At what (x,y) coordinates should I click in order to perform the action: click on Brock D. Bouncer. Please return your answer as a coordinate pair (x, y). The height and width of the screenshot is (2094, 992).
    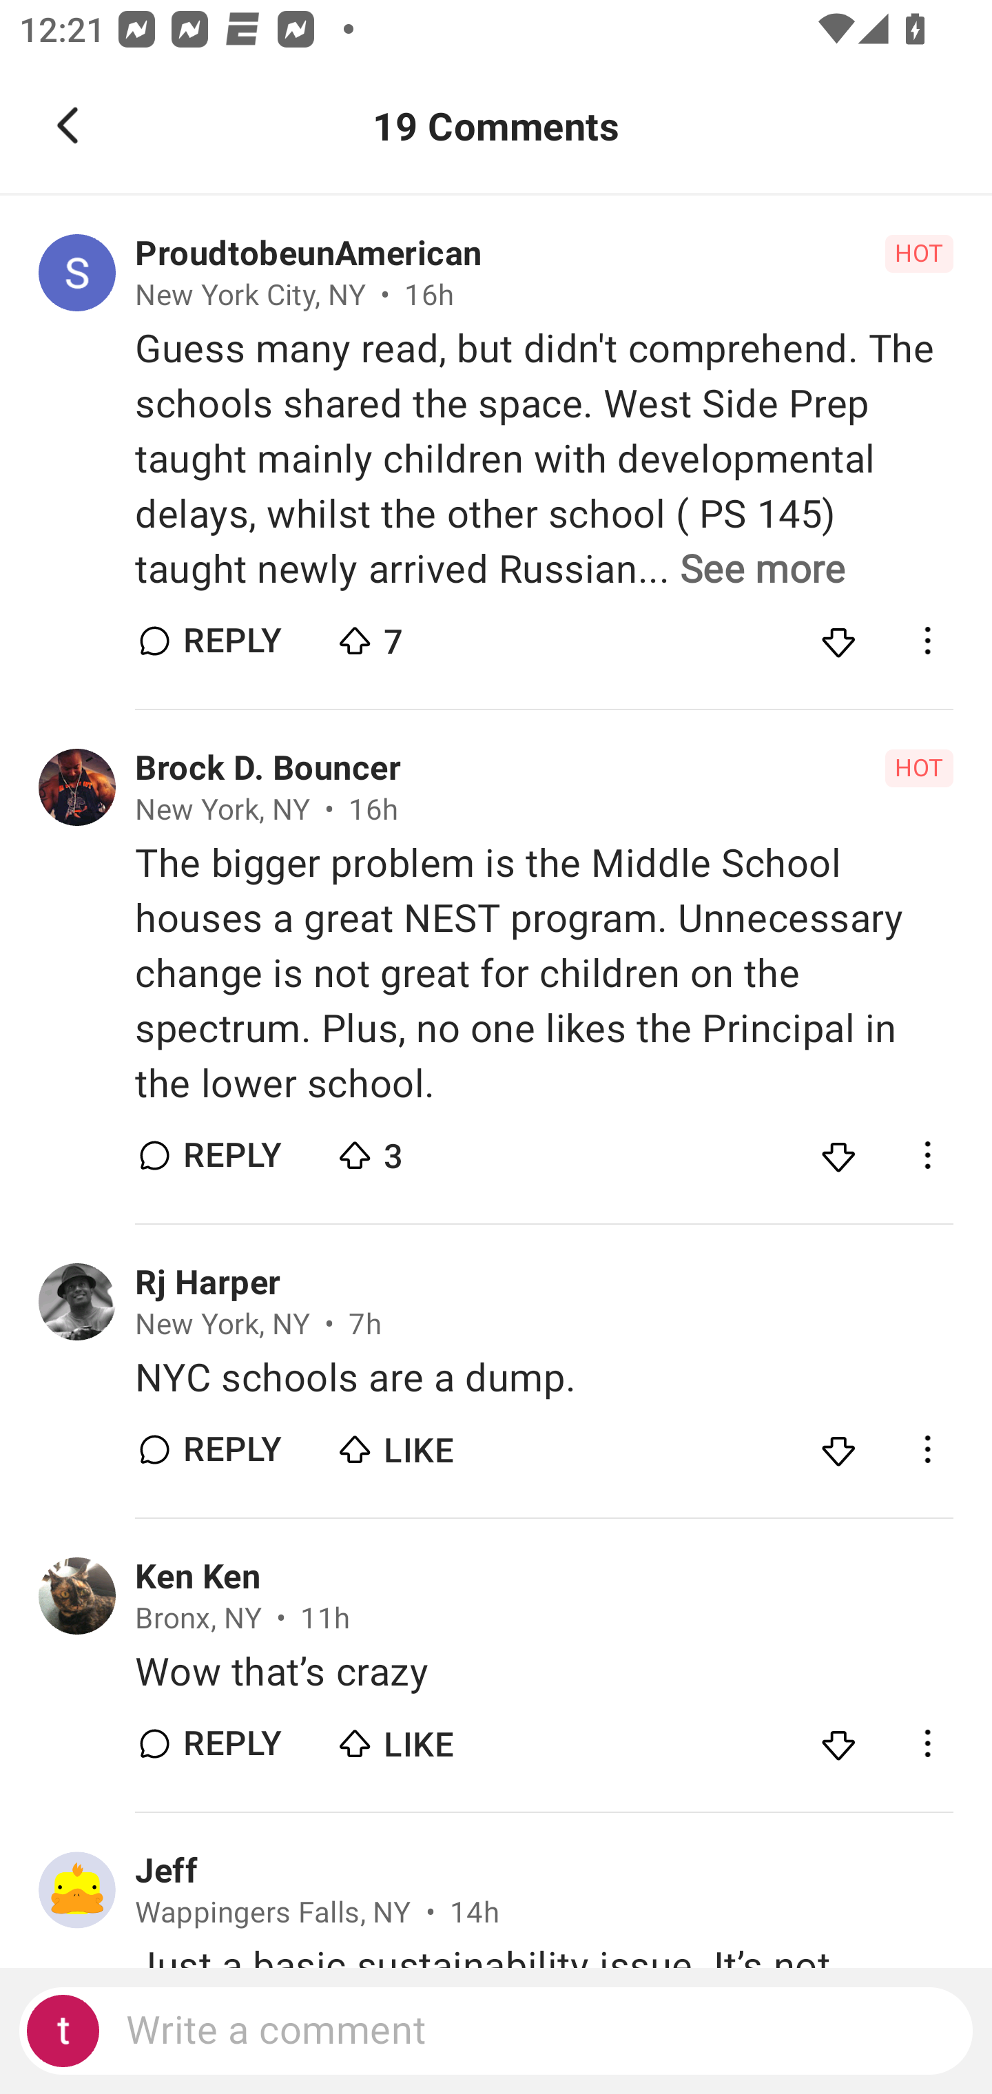
    Looking at the image, I should click on (268, 769).